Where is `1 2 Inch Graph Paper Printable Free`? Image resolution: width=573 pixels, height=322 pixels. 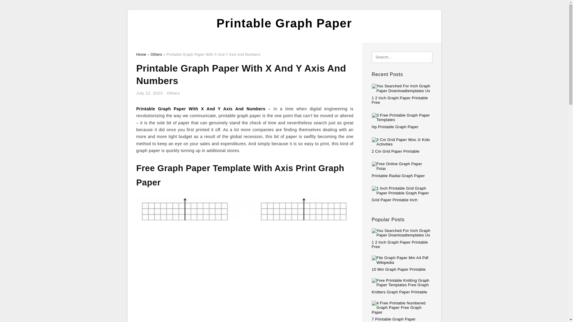 1 2 Inch Graph Paper Printable Free is located at coordinates (402, 239).